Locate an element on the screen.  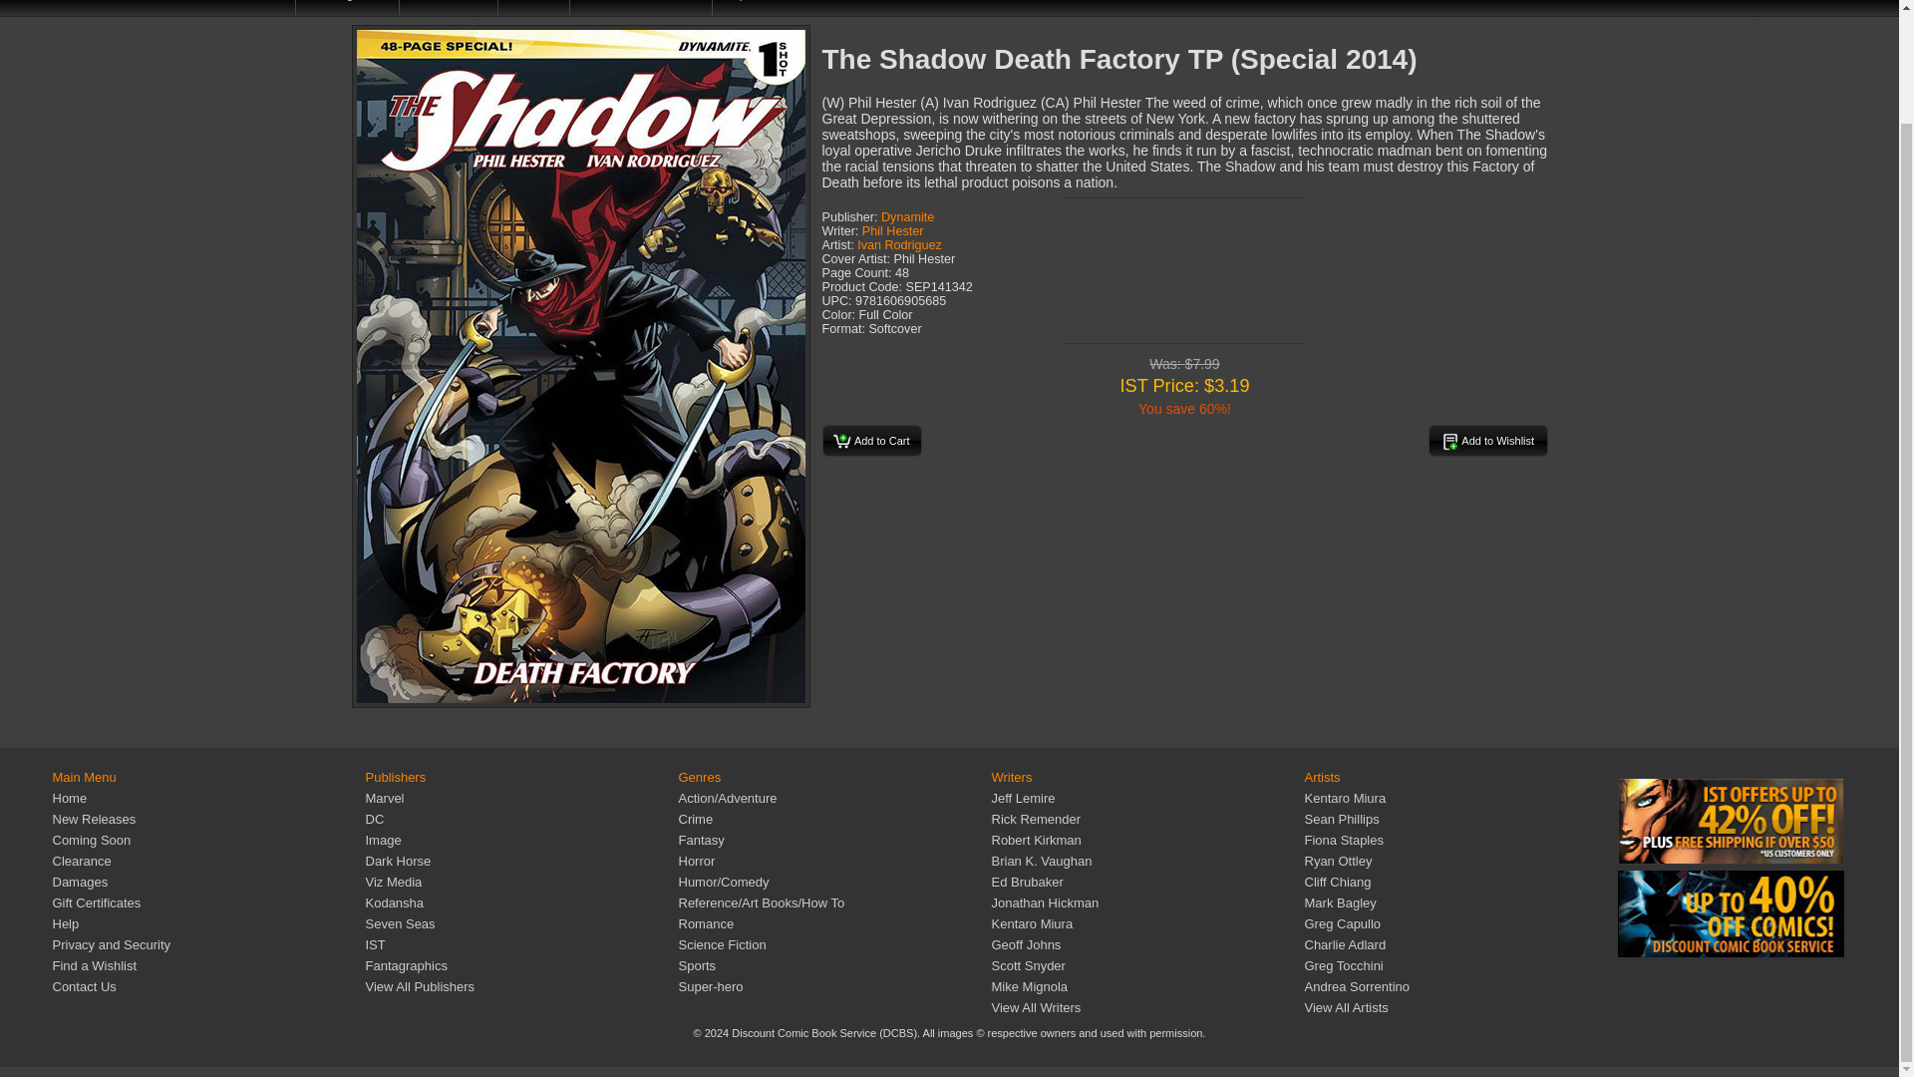
Top Sellers is located at coordinates (757, 8).